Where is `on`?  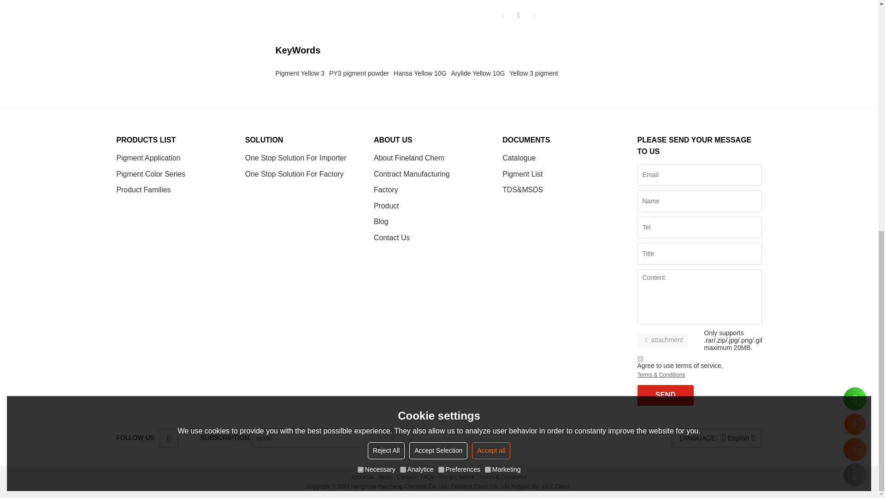
on is located at coordinates (441, 40).